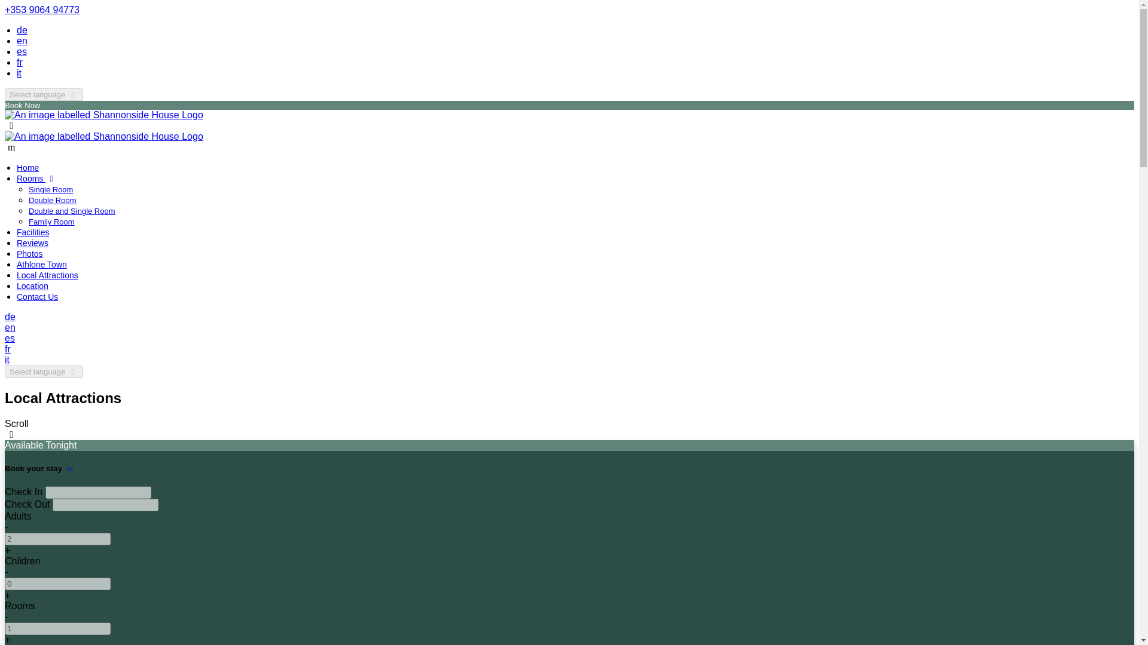  Describe the element at coordinates (51, 189) in the screenshot. I see `Single Room` at that location.